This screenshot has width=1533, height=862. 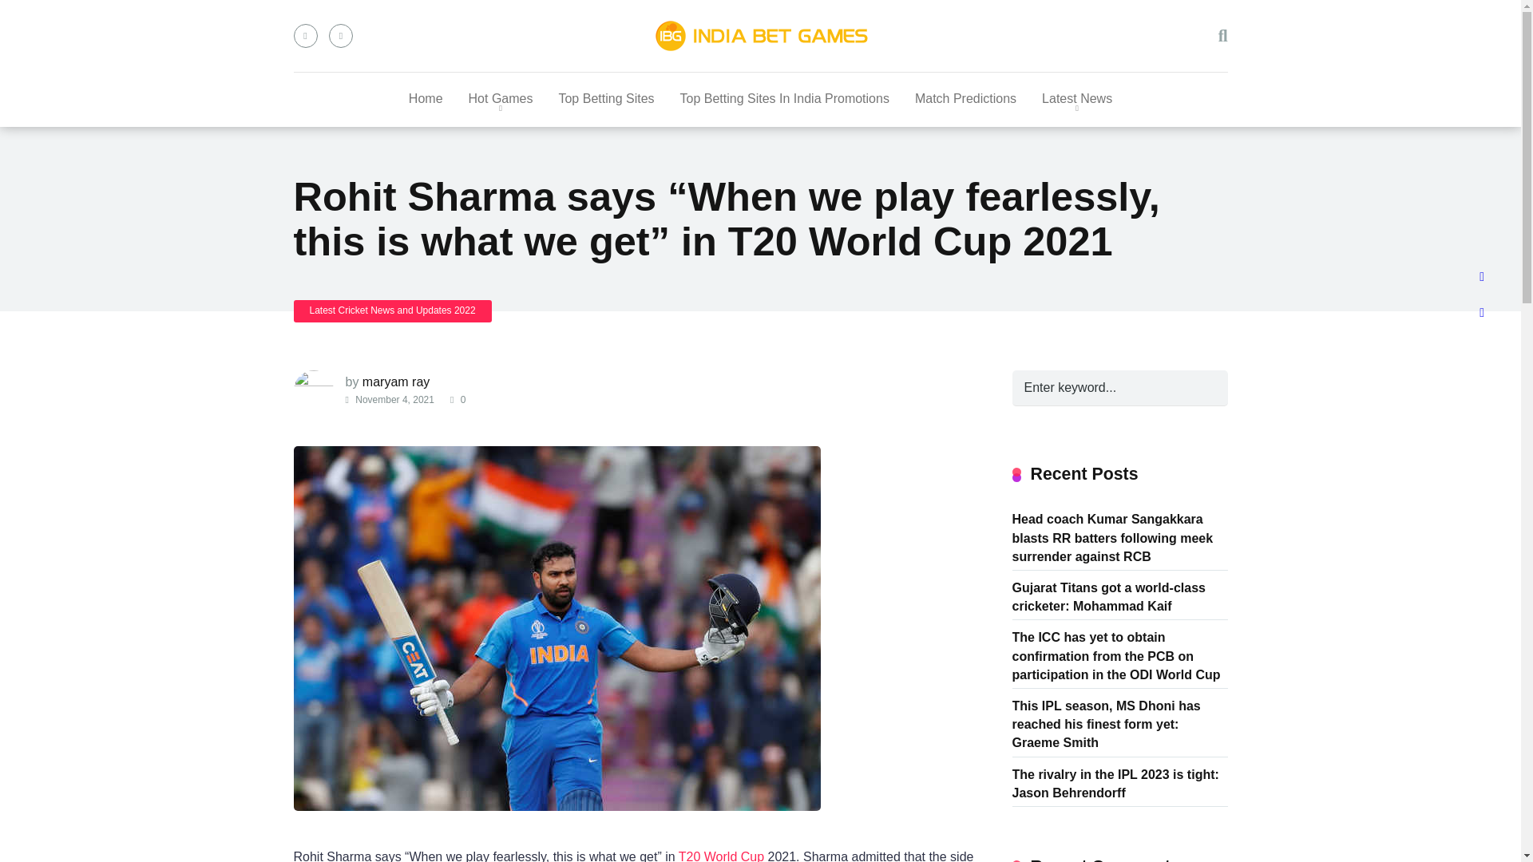 What do you see at coordinates (393, 310) in the screenshot?
I see `Latest Cricket News and Updates 2022` at bounding box center [393, 310].